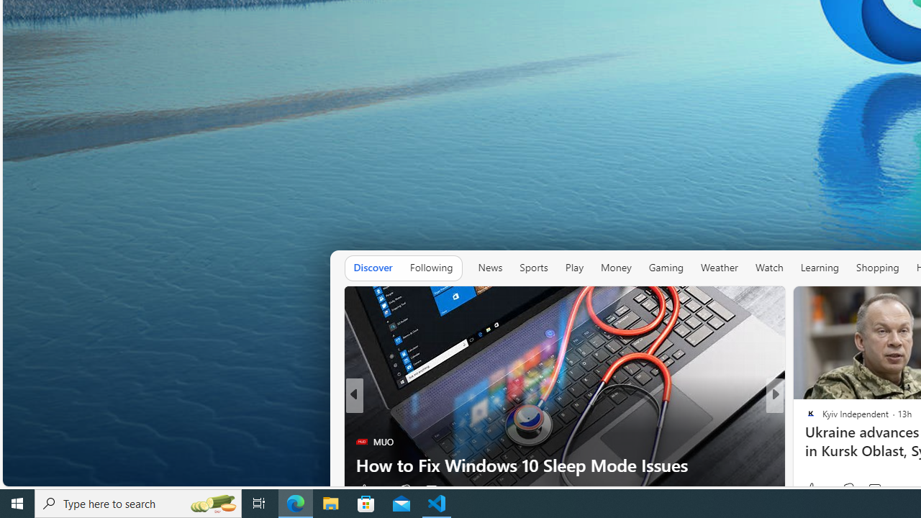  Describe the element at coordinates (564, 465) in the screenshot. I see `How to Fix Windows 10 Sleep Mode Issues` at that location.